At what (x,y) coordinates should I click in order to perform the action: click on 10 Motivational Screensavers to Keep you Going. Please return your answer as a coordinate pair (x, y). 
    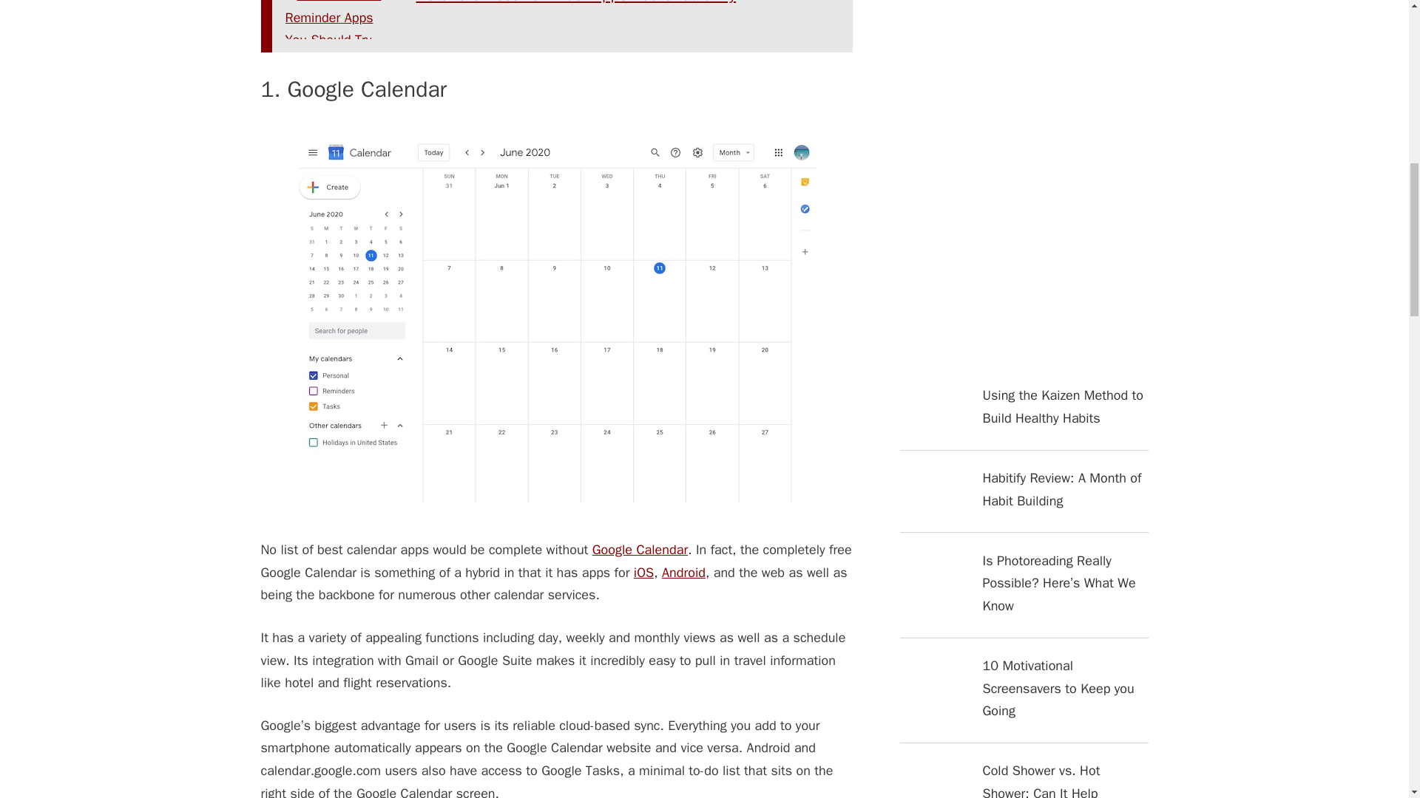
    Looking at the image, I should click on (1023, 698).